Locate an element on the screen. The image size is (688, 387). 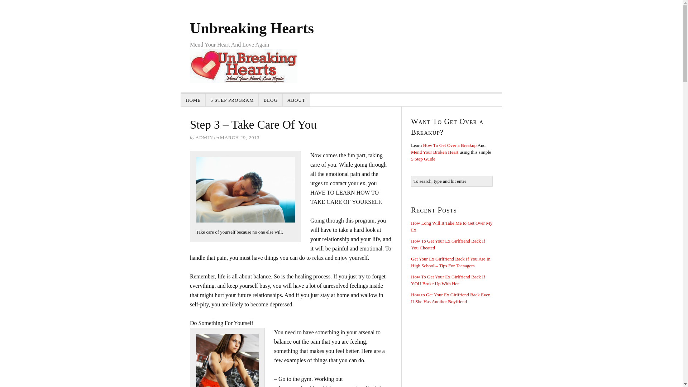
How Long Will It Take Me to Get Over My Ex is located at coordinates (451, 226).